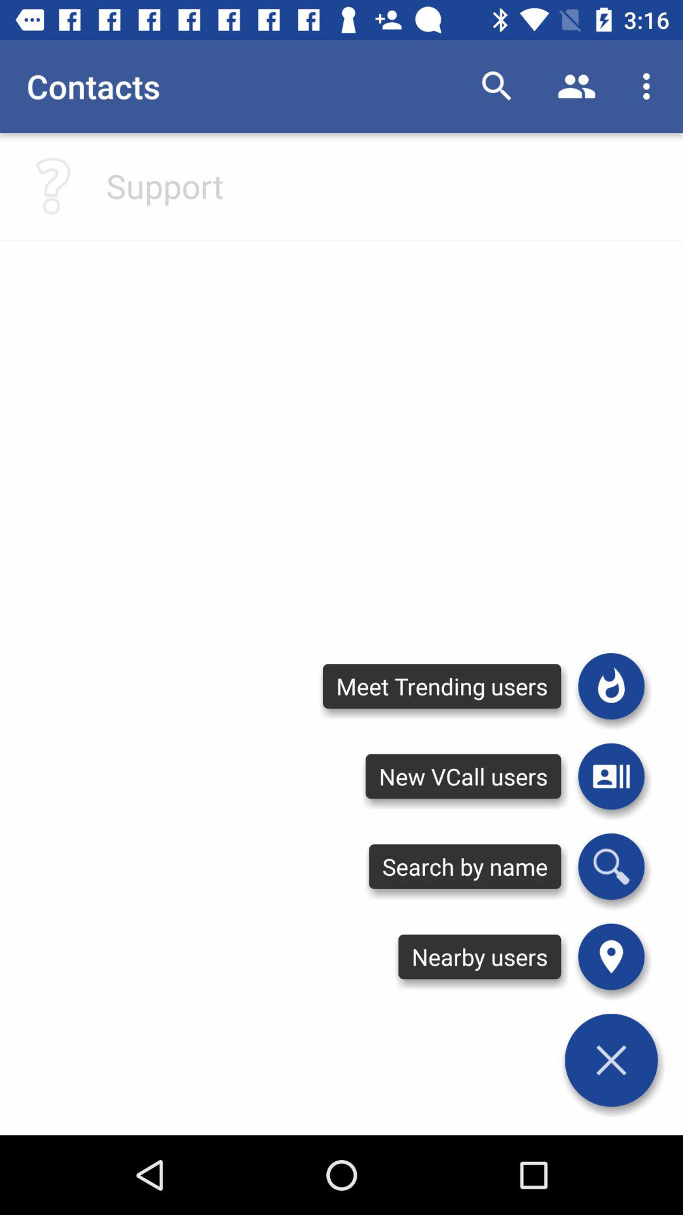 The width and height of the screenshot is (683, 1215). I want to click on choose the icon next to the meet trending users item, so click(611, 686).